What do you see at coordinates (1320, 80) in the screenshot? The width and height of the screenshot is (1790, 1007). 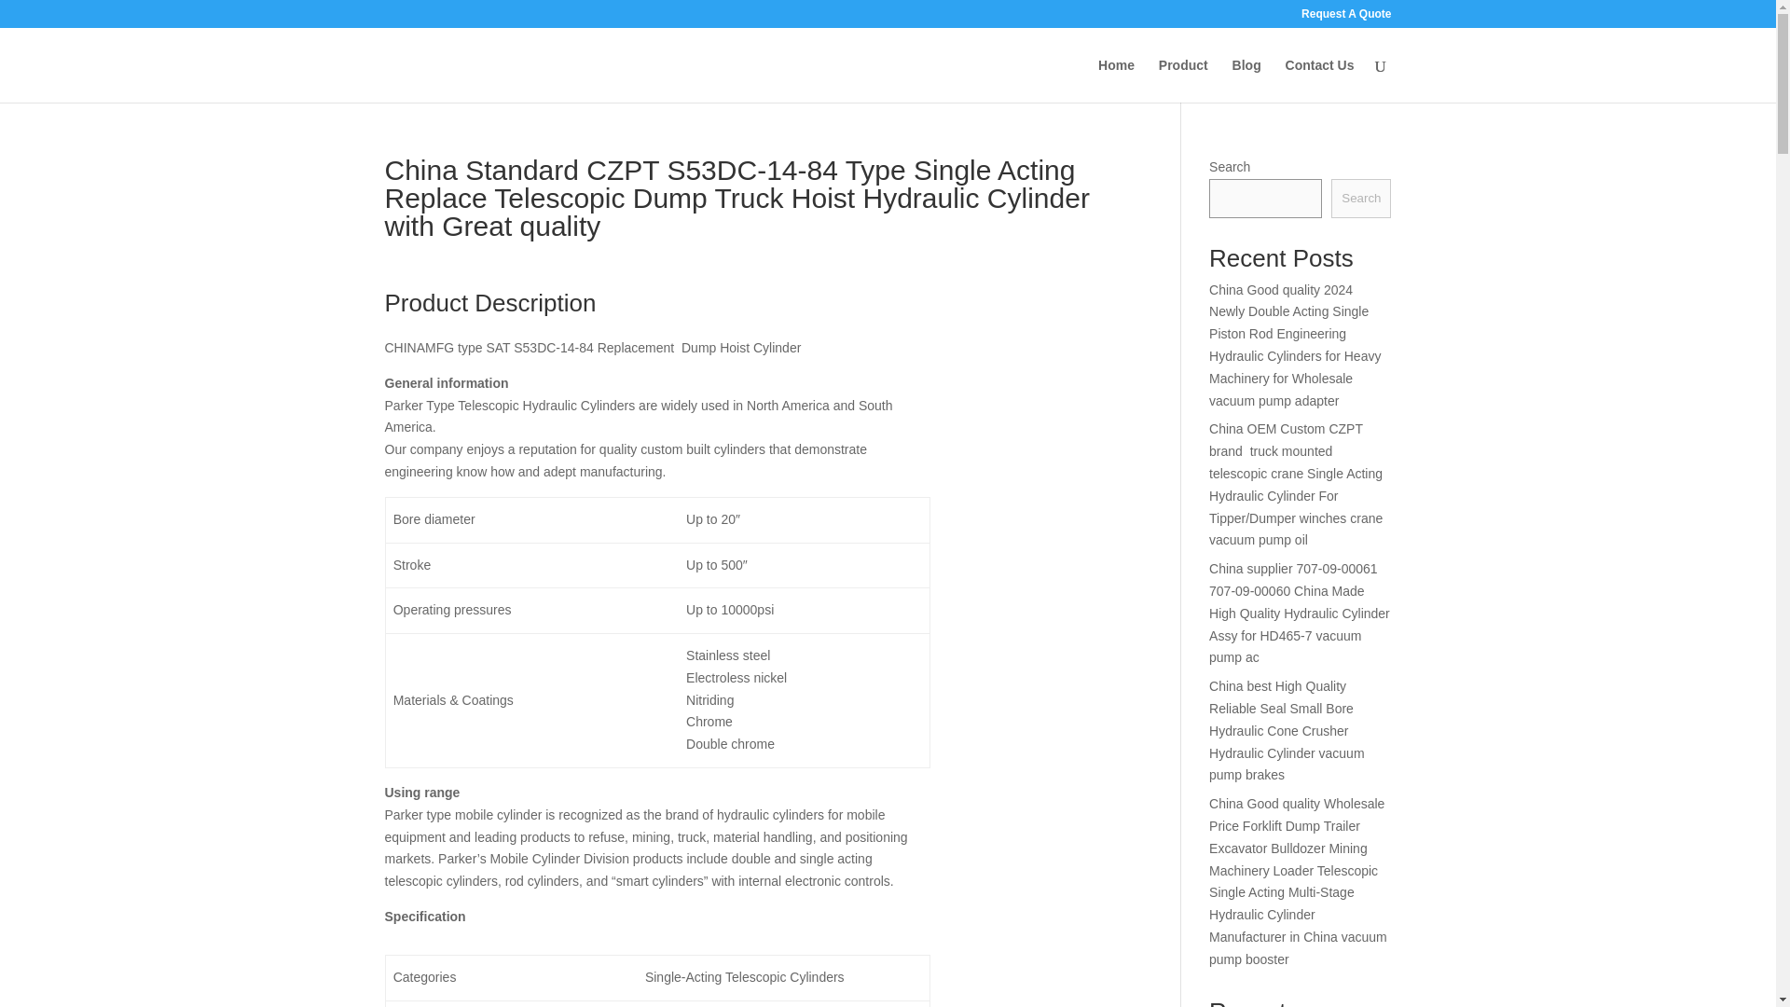 I see `Contact Us` at bounding box center [1320, 80].